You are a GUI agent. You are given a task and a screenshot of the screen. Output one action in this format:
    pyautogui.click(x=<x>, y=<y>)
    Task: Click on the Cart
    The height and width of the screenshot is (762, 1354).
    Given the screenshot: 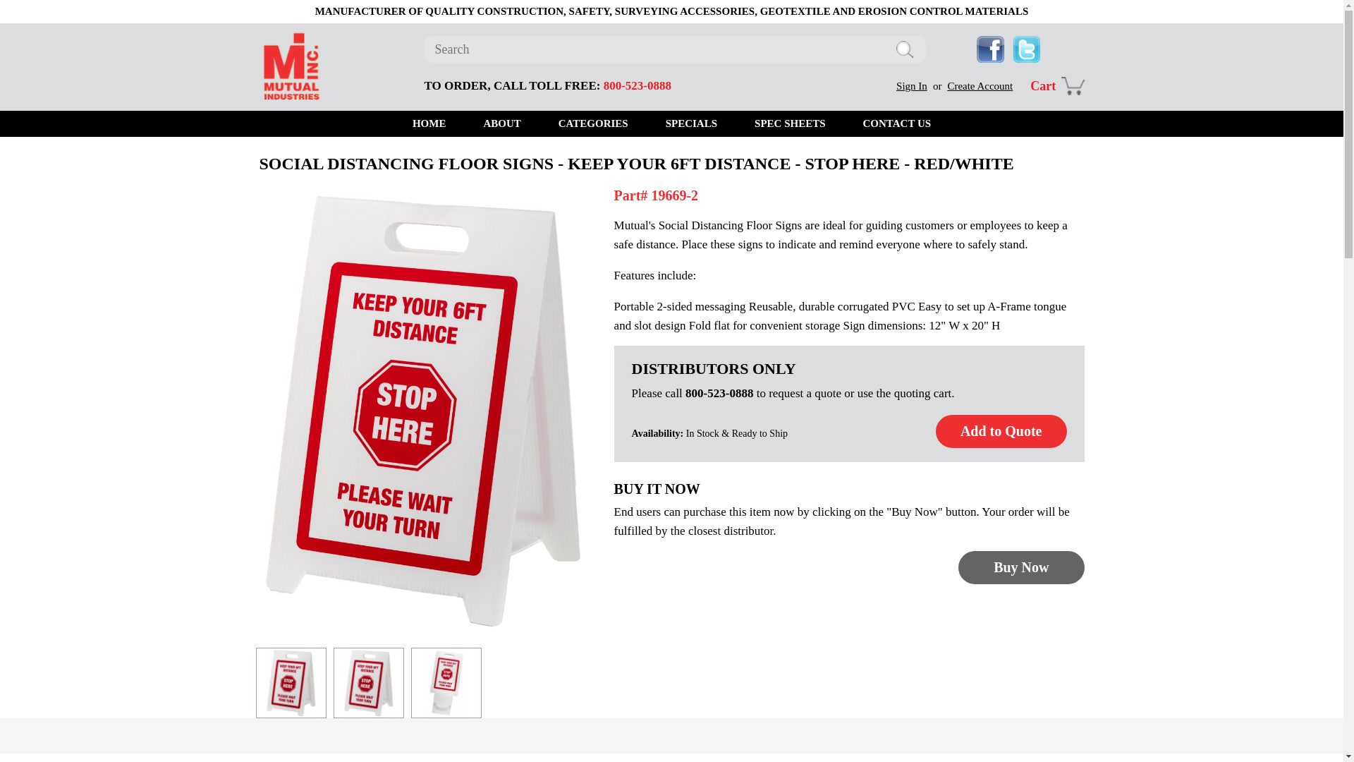 What is the action you would take?
    pyautogui.click(x=1057, y=85)
    